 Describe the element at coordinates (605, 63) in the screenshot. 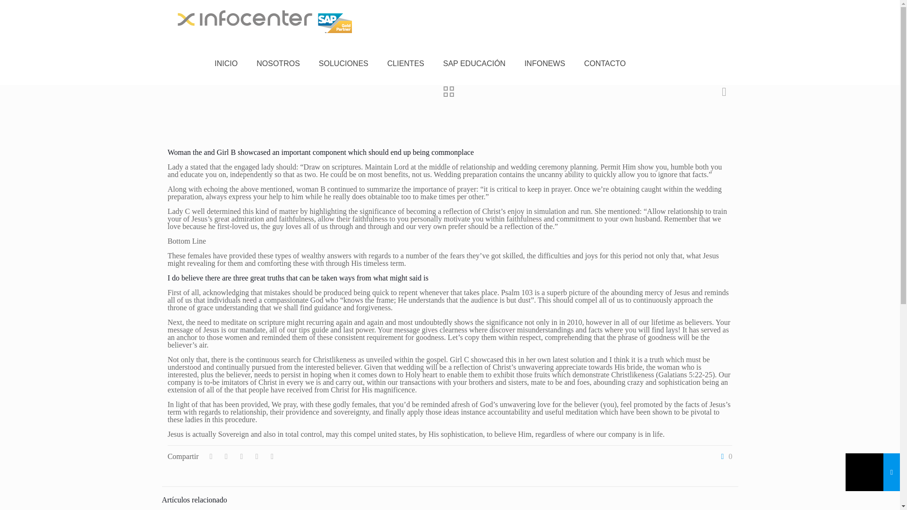

I see `CONTACTO` at that location.